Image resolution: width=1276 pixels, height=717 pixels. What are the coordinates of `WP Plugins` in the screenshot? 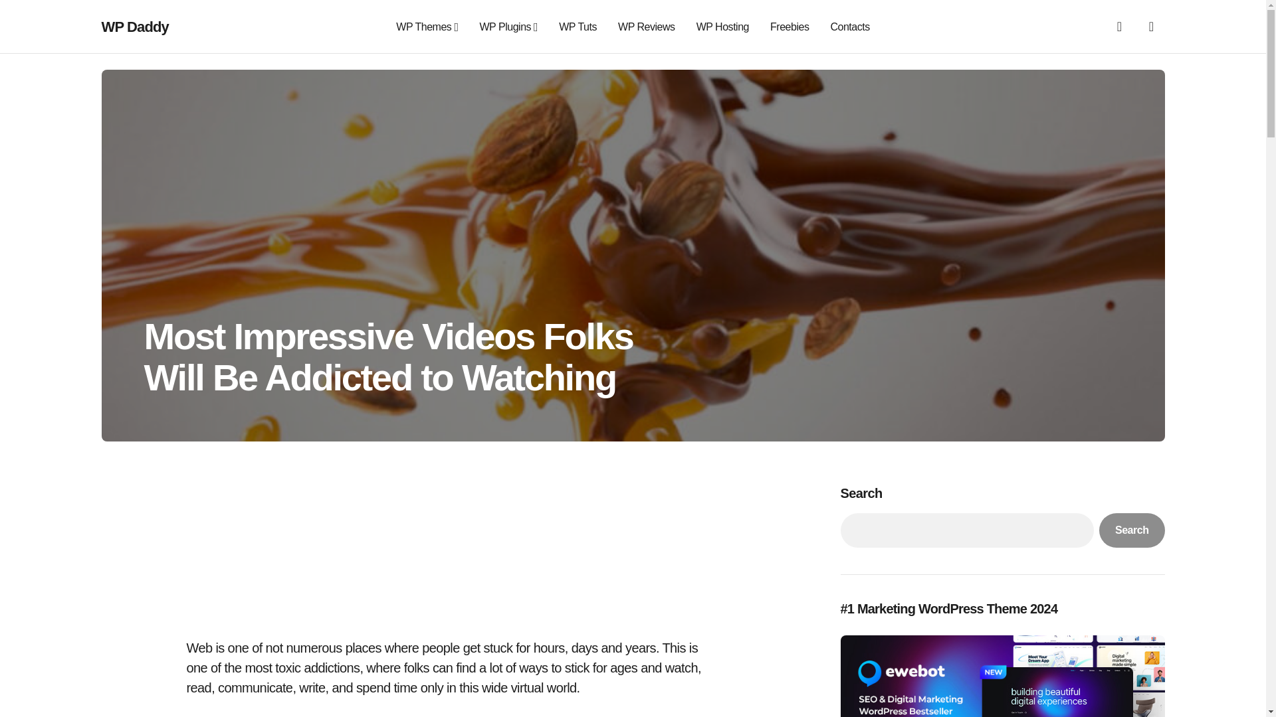 It's located at (509, 27).